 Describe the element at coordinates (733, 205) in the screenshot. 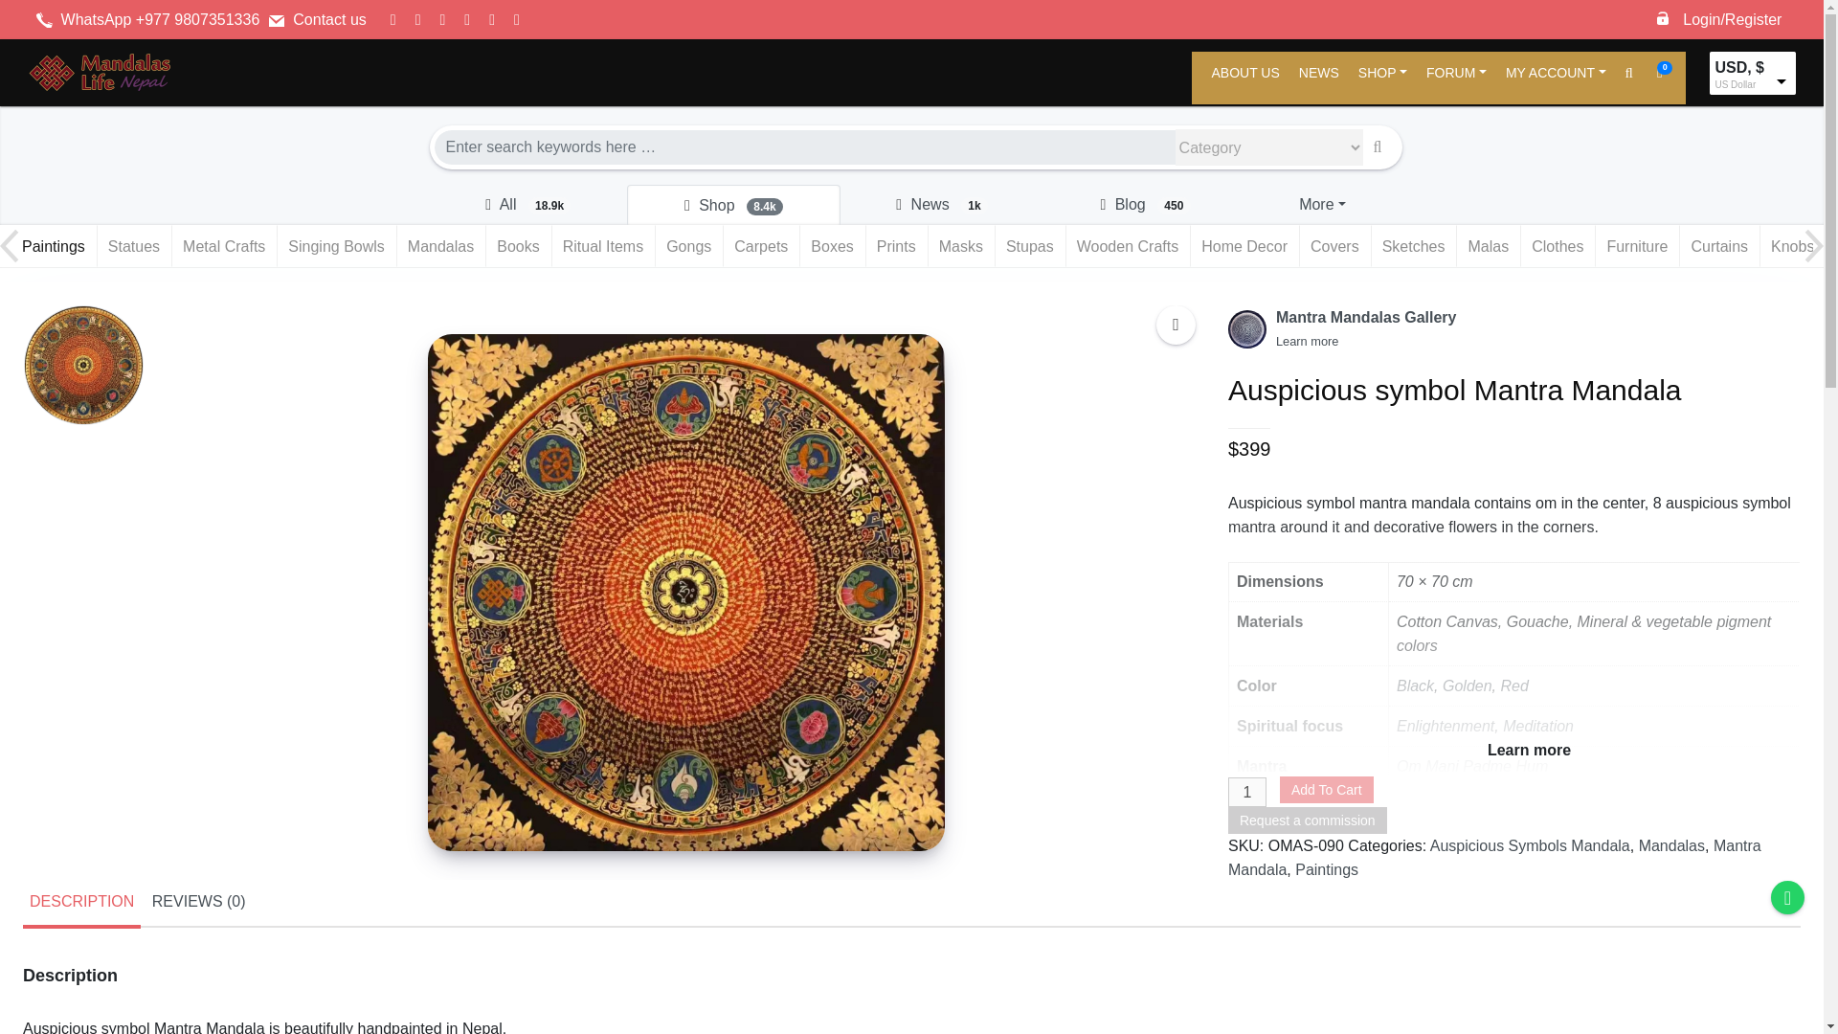

I see `Shop 8.4k` at that location.